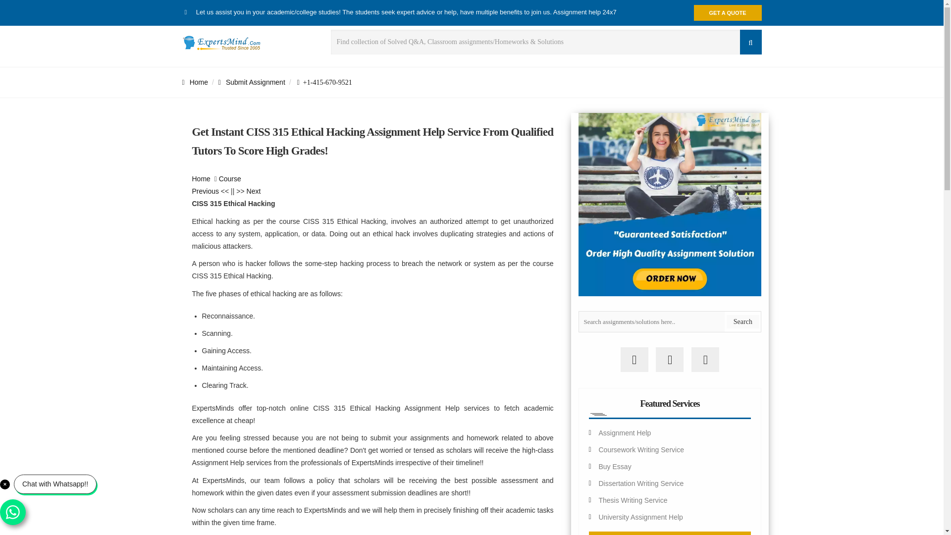 The height and width of the screenshot is (535, 951). Describe the element at coordinates (230, 179) in the screenshot. I see `Course` at that location.